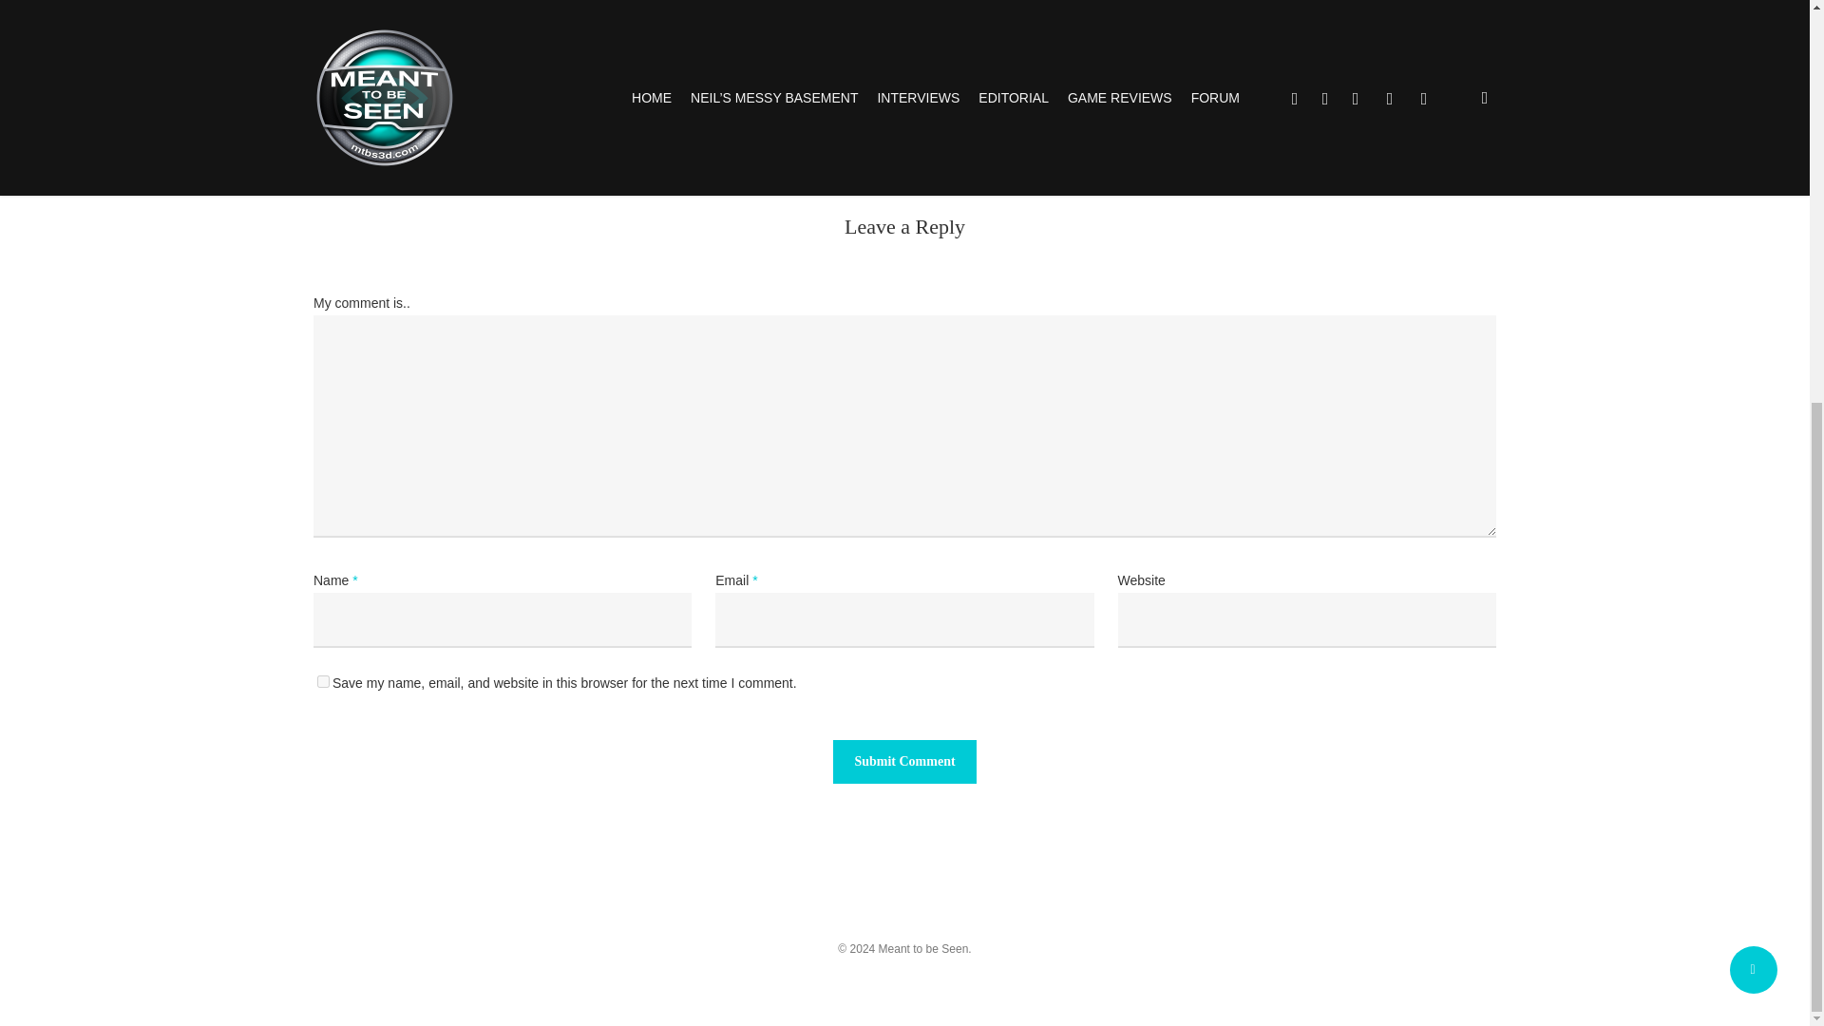 This screenshot has height=1026, width=1824. What do you see at coordinates (593, 23) in the screenshot?
I see `here.` at bounding box center [593, 23].